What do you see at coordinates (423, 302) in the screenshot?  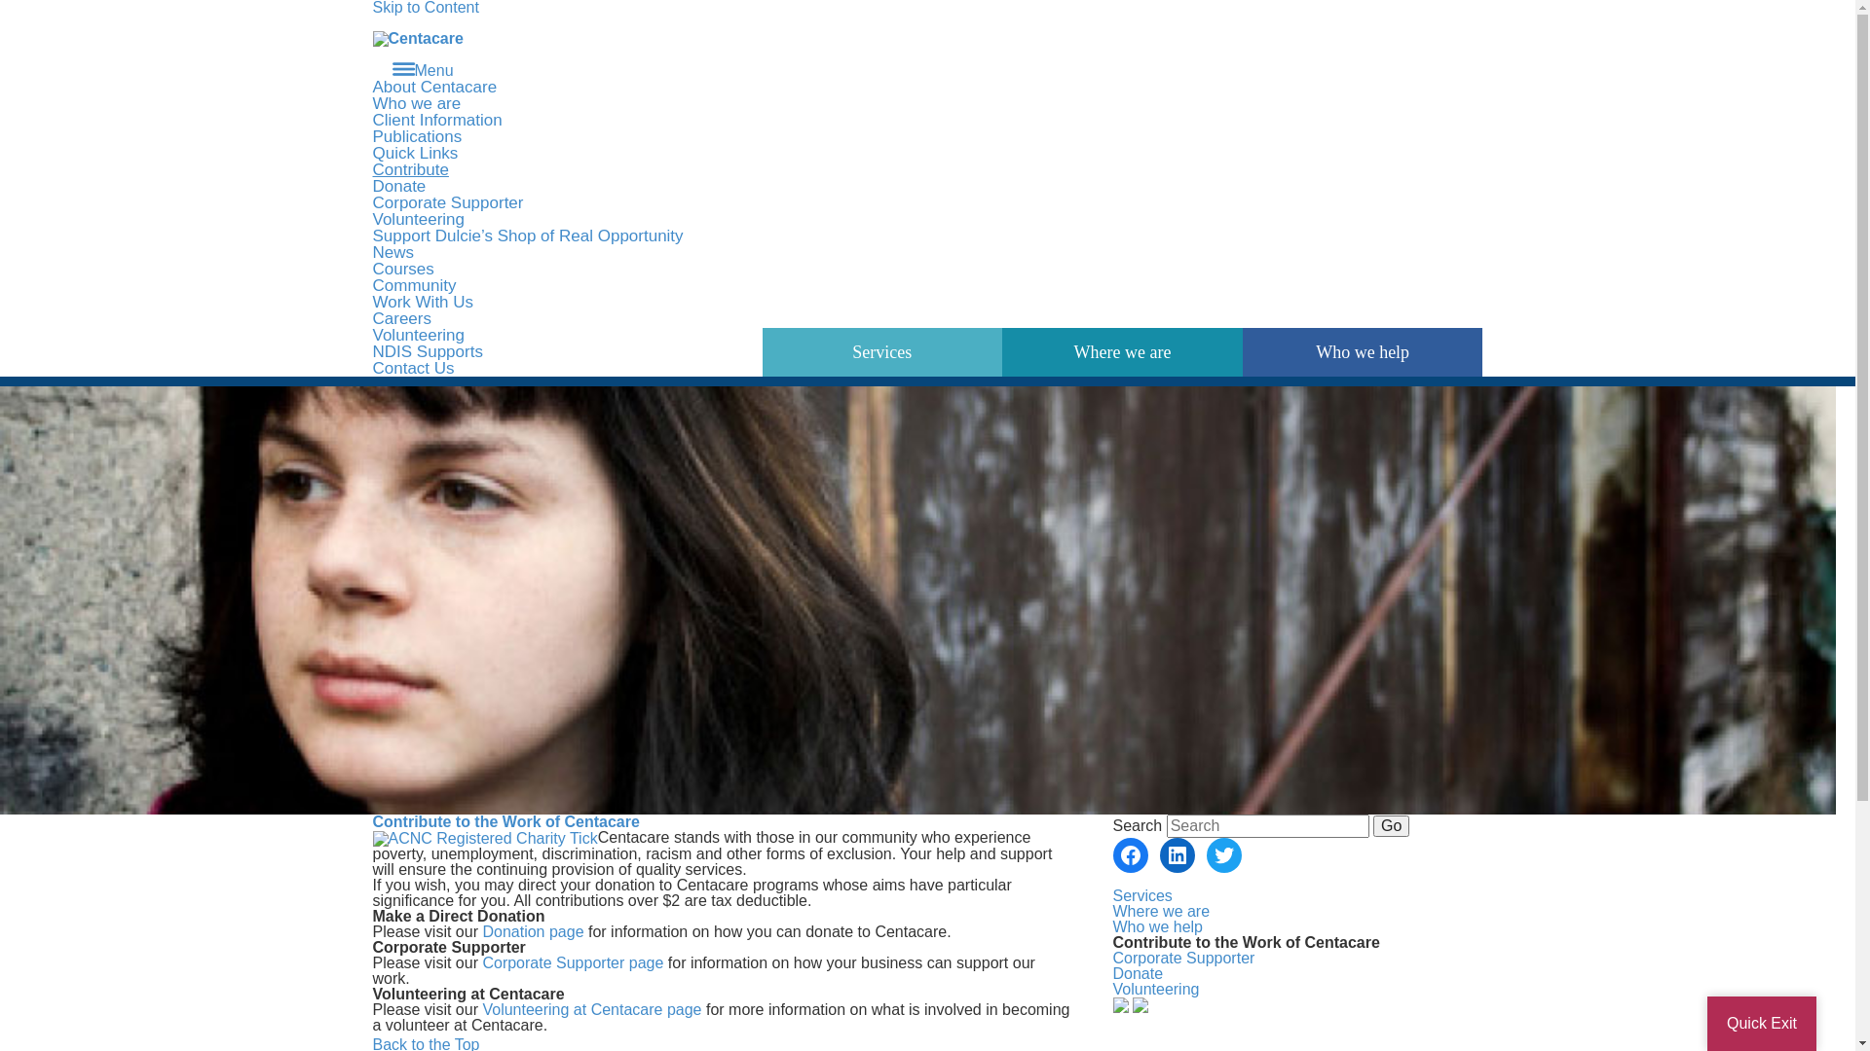 I see `Work With Us` at bounding box center [423, 302].